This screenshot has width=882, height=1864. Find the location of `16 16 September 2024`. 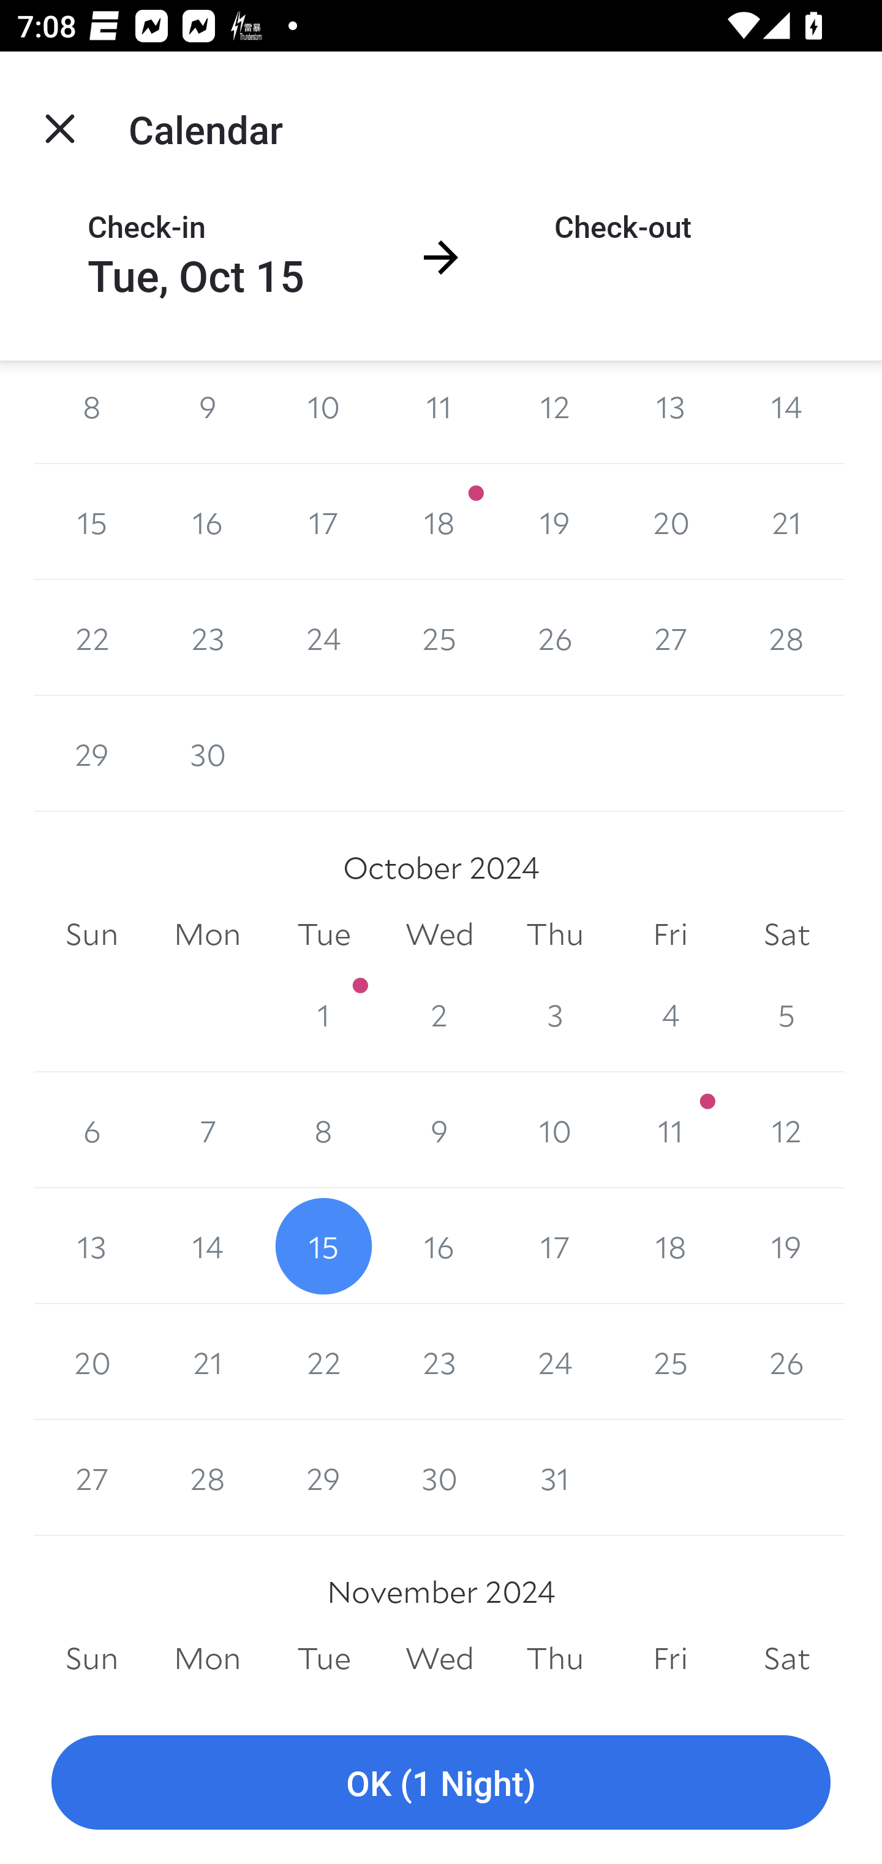

16 16 September 2024 is located at coordinates (207, 521).